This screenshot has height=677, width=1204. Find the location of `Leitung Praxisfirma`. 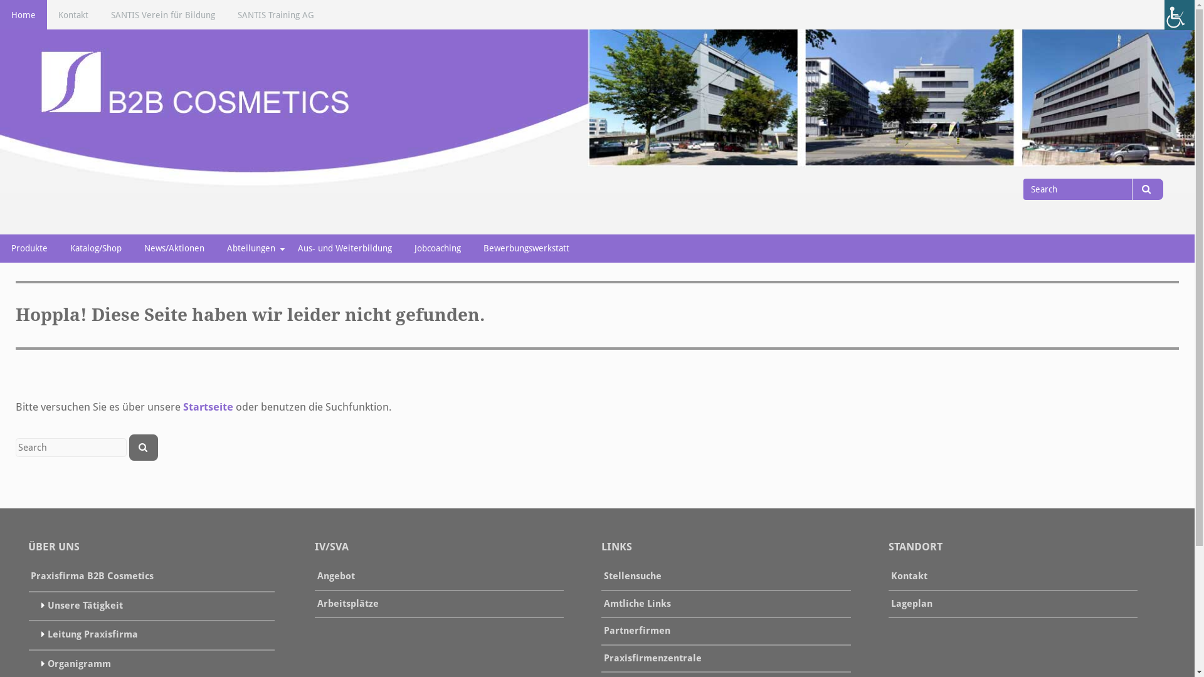

Leitung Praxisfirma is located at coordinates (93, 636).